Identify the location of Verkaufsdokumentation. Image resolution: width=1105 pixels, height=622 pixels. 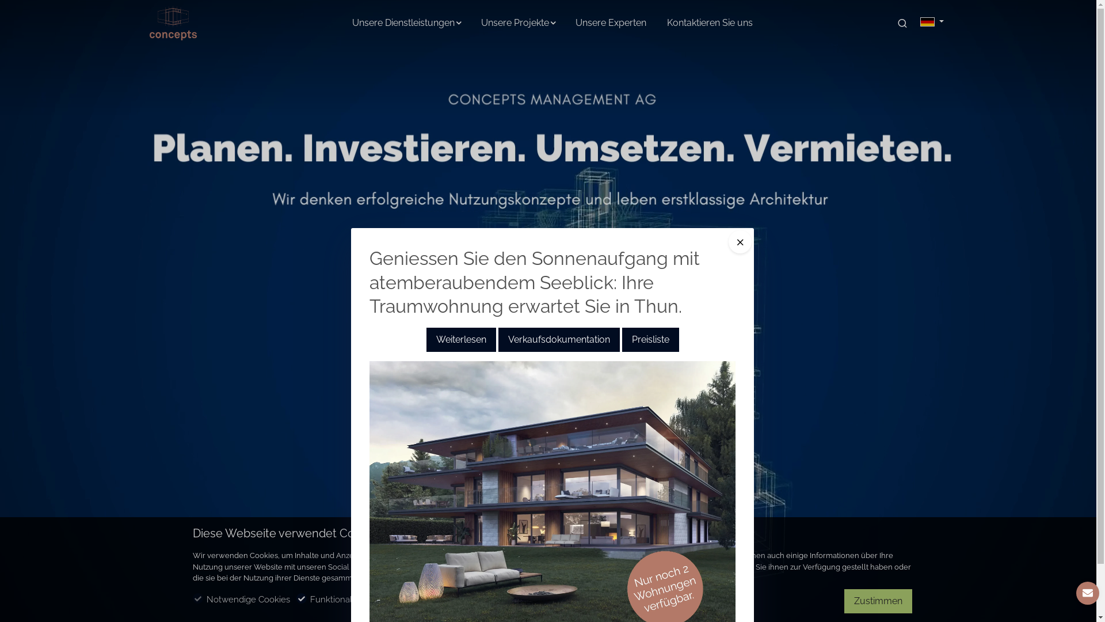
(559, 340).